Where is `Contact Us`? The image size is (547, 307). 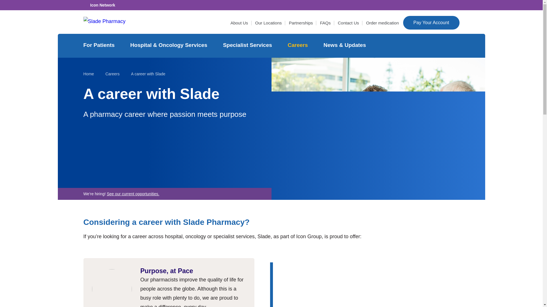
Contact Us is located at coordinates (348, 23).